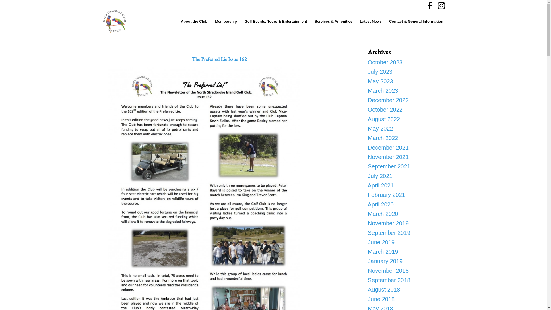  I want to click on March 2023, so click(383, 91).